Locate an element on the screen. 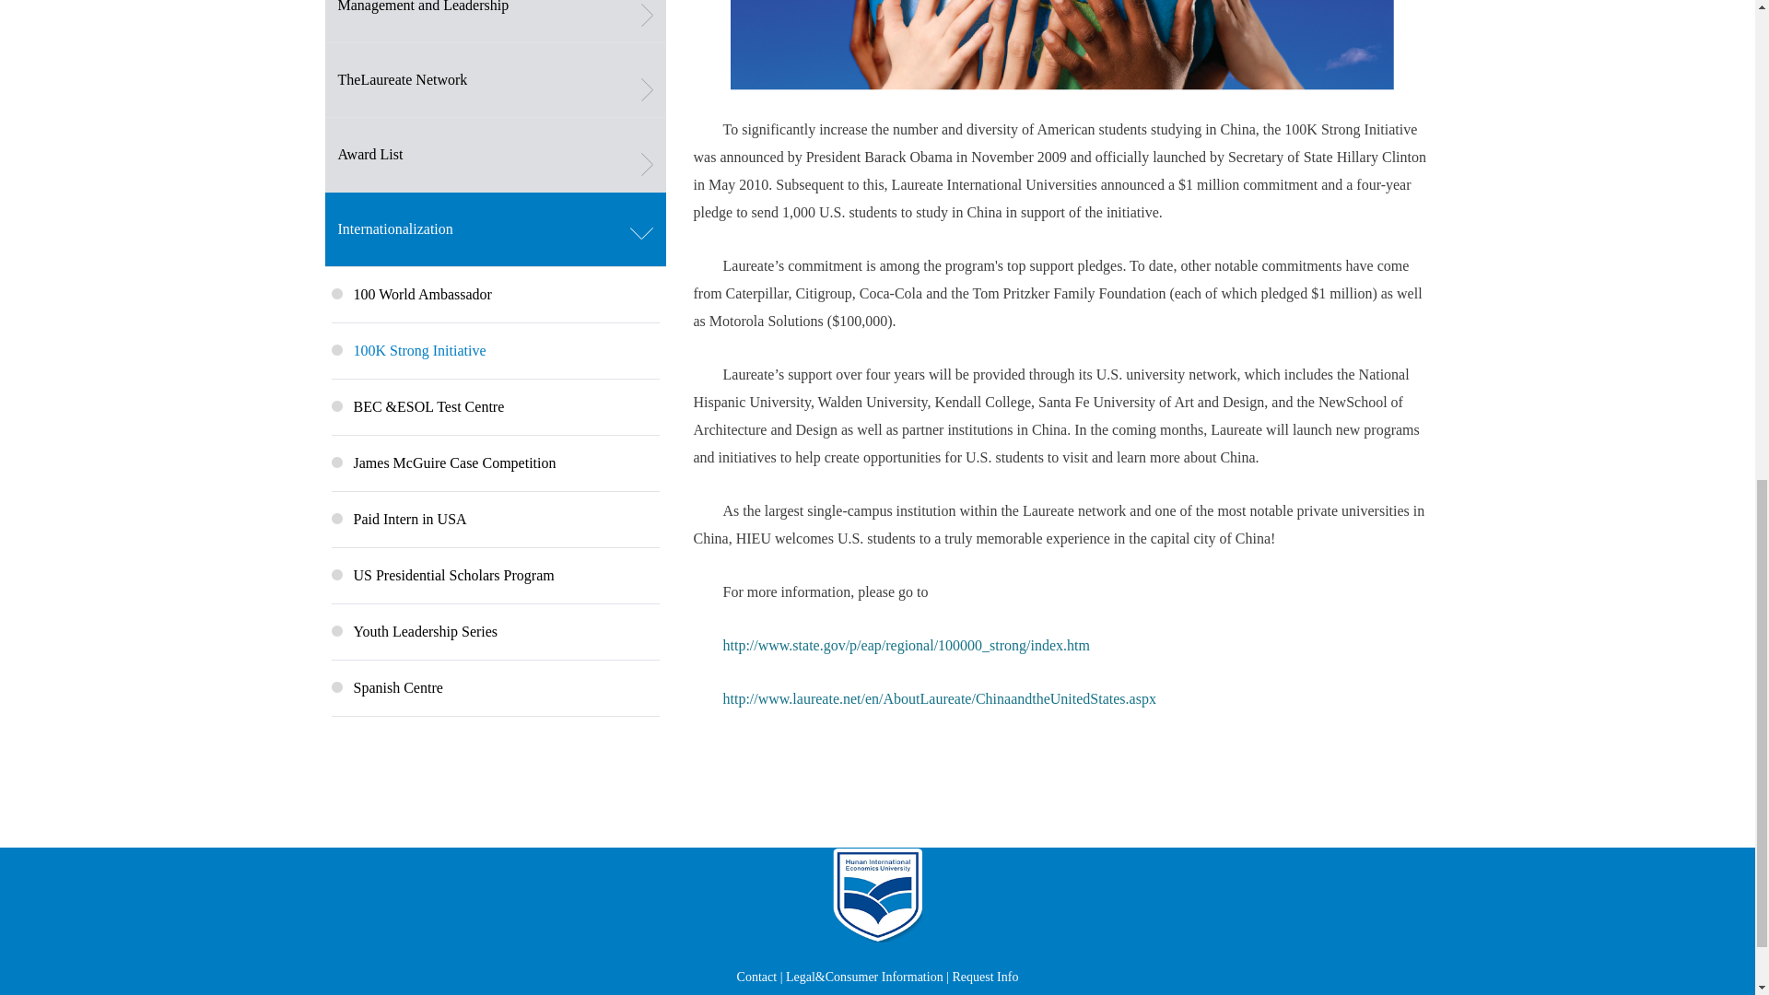  Paid Intern in USA is located at coordinates (496, 520).